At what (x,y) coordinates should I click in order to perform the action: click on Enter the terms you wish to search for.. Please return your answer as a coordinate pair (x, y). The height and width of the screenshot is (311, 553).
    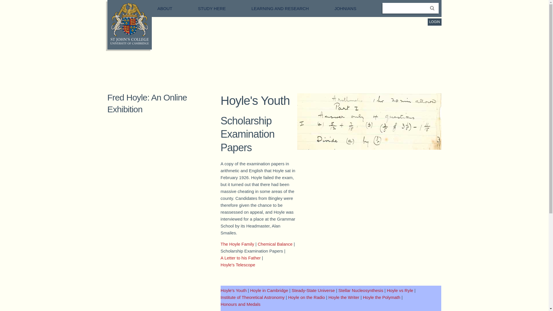
    Looking at the image, I should click on (410, 8).